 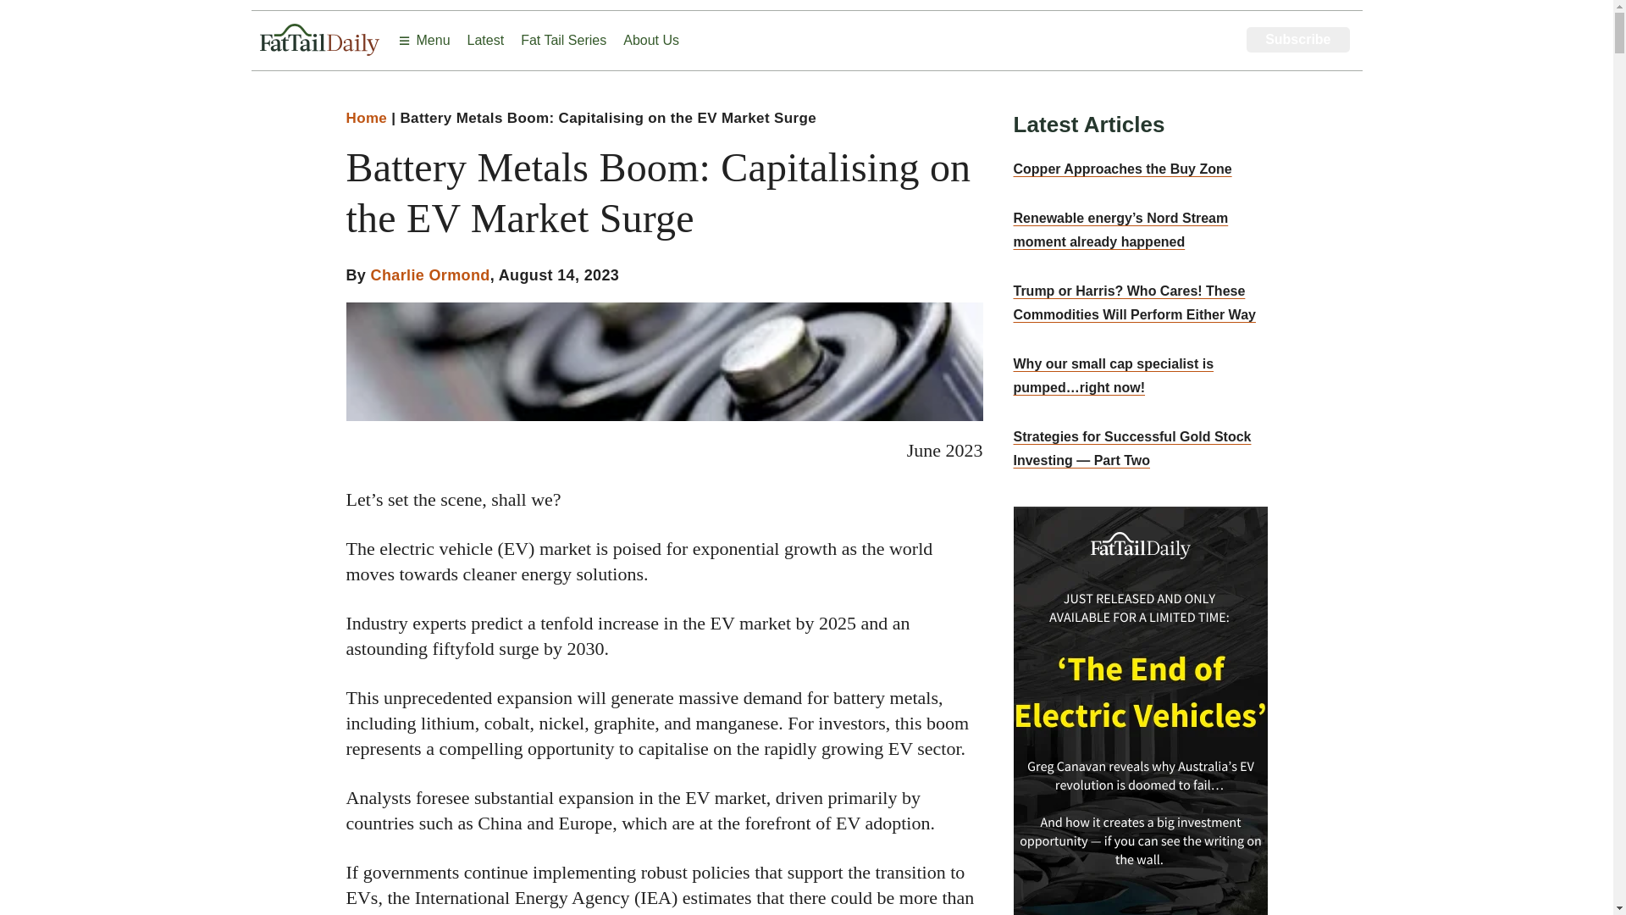 What do you see at coordinates (423, 41) in the screenshot?
I see `Menu` at bounding box center [423, 41].